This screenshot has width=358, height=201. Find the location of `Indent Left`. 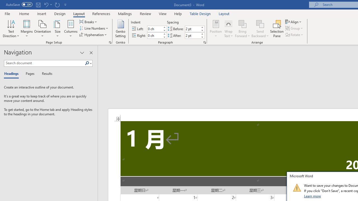

Indent Left is located at coordinates (154, 29).